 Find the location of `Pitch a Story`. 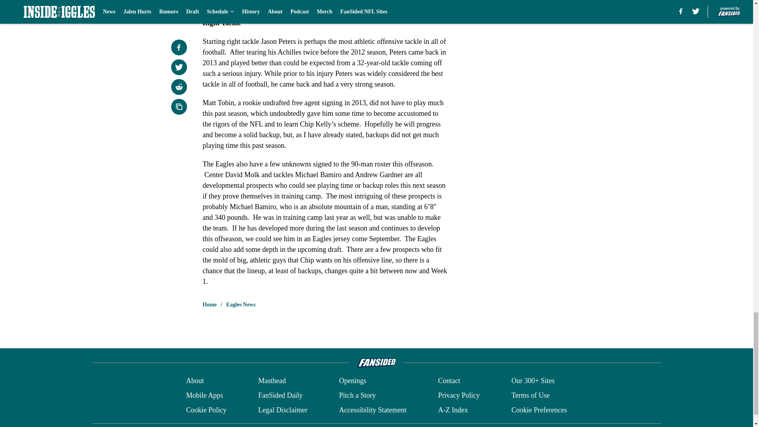

Pitch a Story is located at coordinates (357, 395).